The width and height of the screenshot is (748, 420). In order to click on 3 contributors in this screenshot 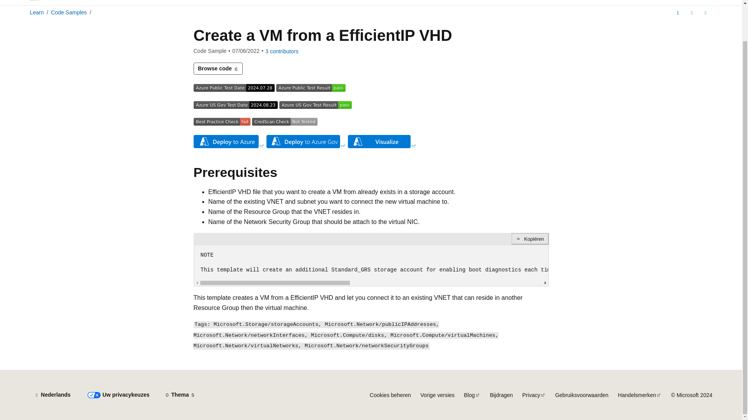, I will do `click(282, 51)`.